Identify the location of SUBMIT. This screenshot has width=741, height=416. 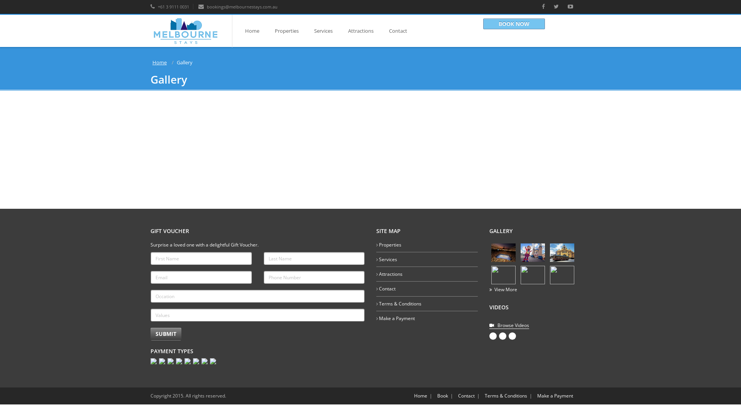
(166, 334).